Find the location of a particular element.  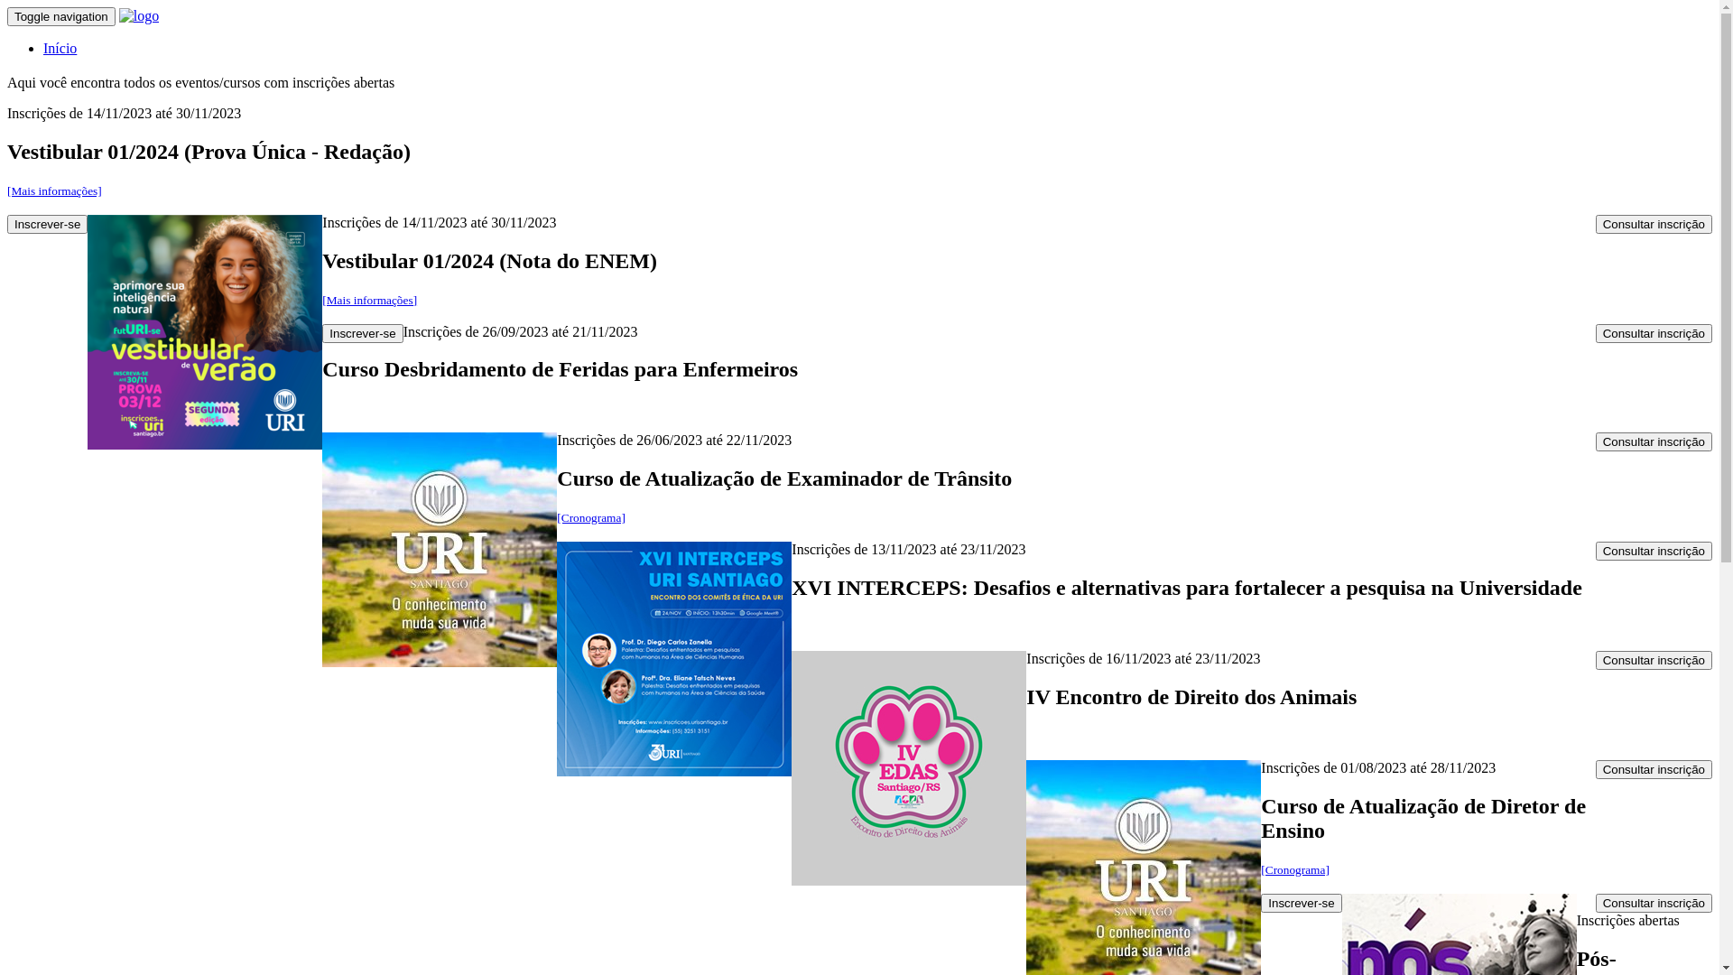

[Cronograma] is located at coordinates (1295, 870).